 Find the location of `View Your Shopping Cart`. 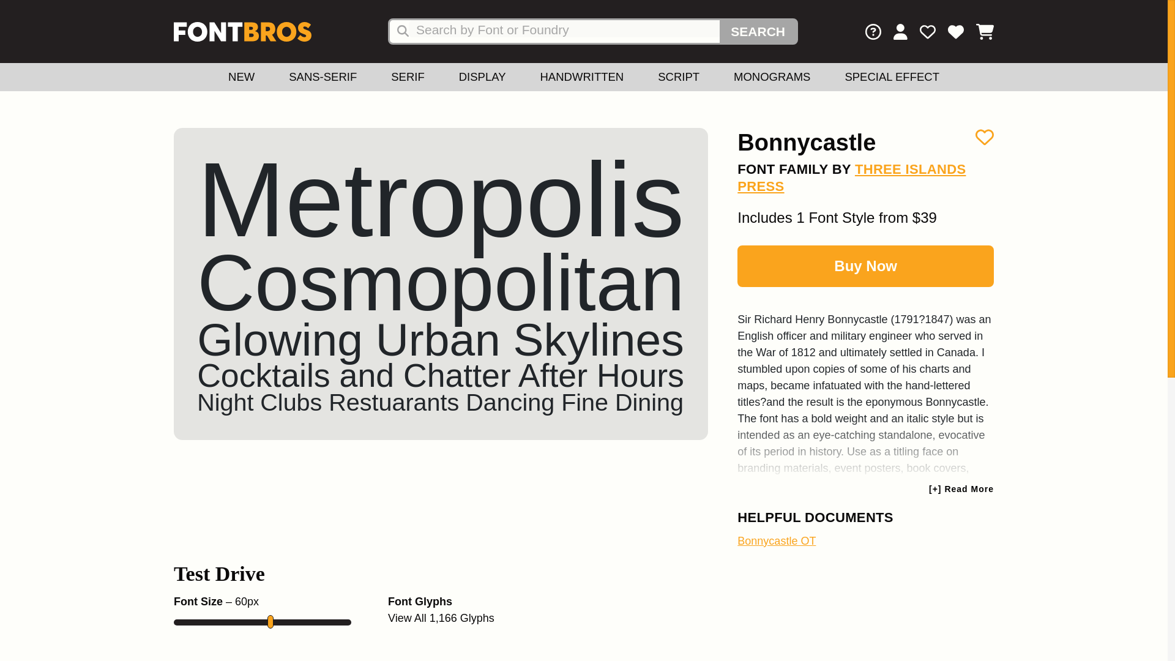

View Your Shopping Cart is located at coordinates (979, 34).